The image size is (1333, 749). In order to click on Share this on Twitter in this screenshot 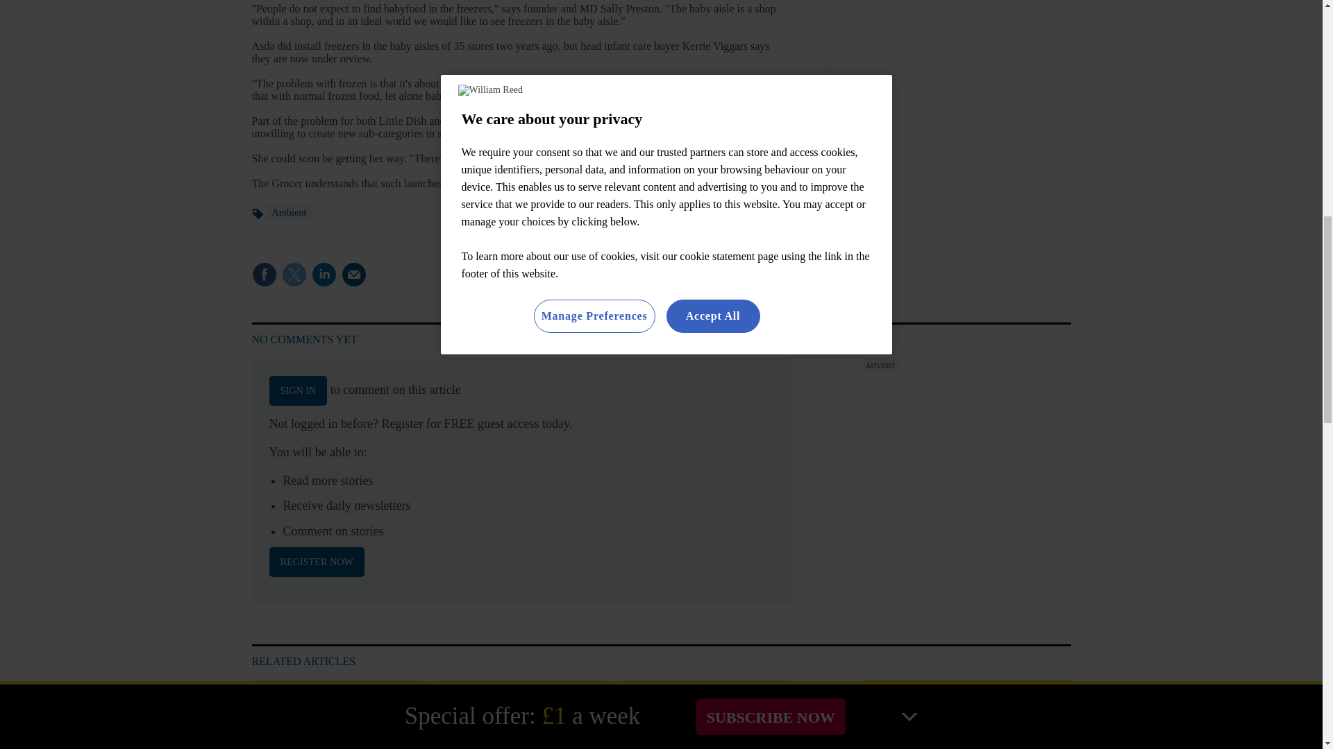, I will do `click(294, 275)`.